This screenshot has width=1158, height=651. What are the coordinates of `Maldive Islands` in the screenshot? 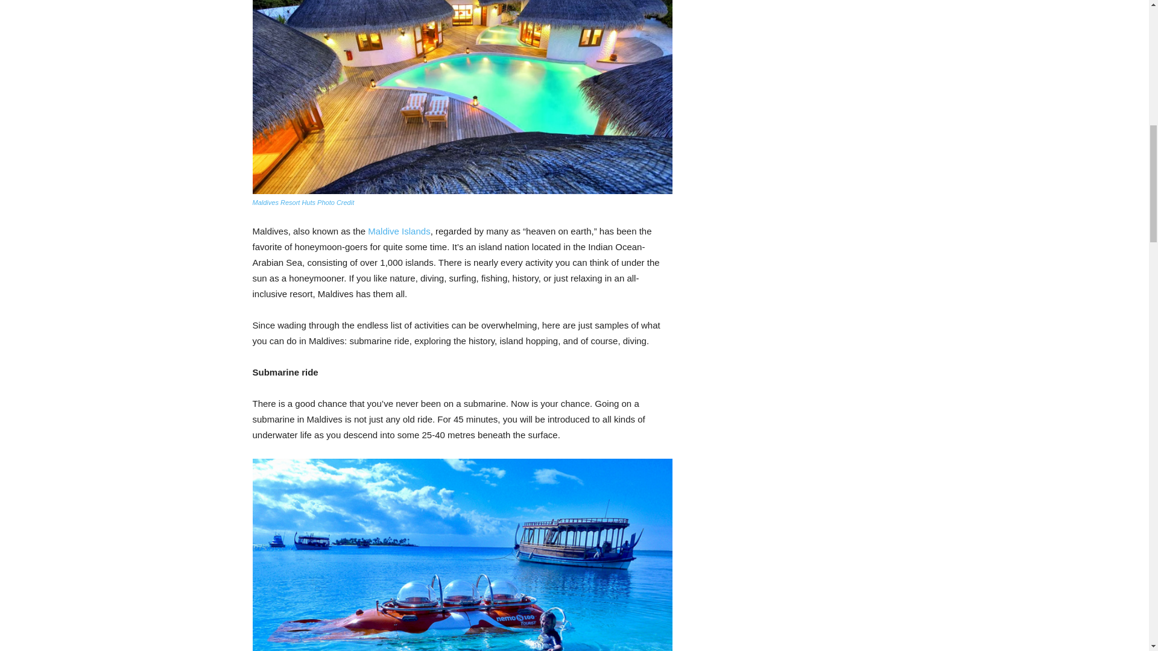 It's located at (399, 231).